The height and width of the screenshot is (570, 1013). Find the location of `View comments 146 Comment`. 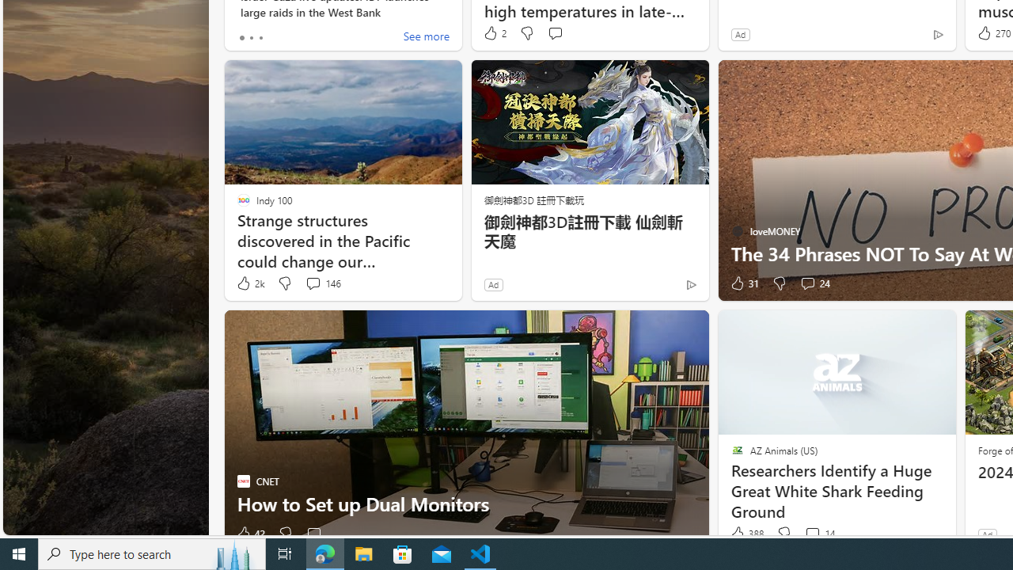

View comments 146 Comment is located at coordinates (323, 283).